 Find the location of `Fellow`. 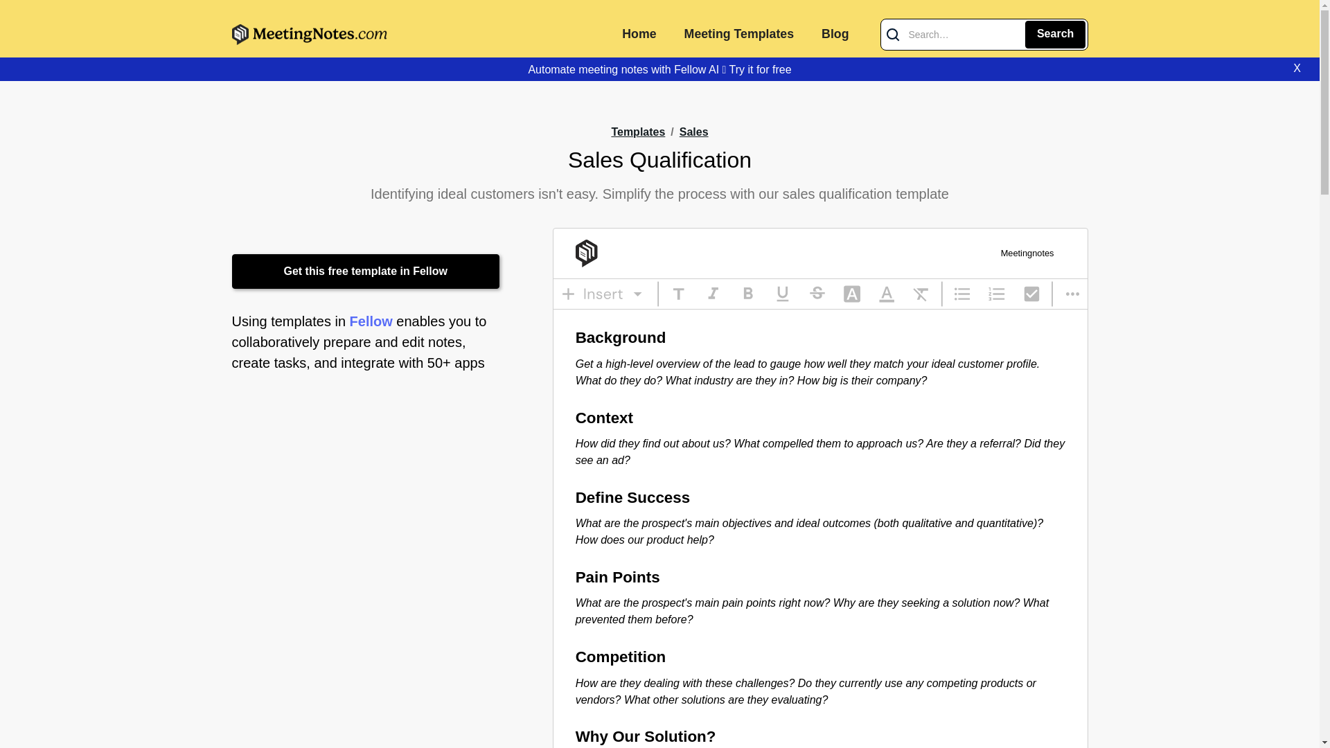

Fellow is located at coordinates (371, 321).